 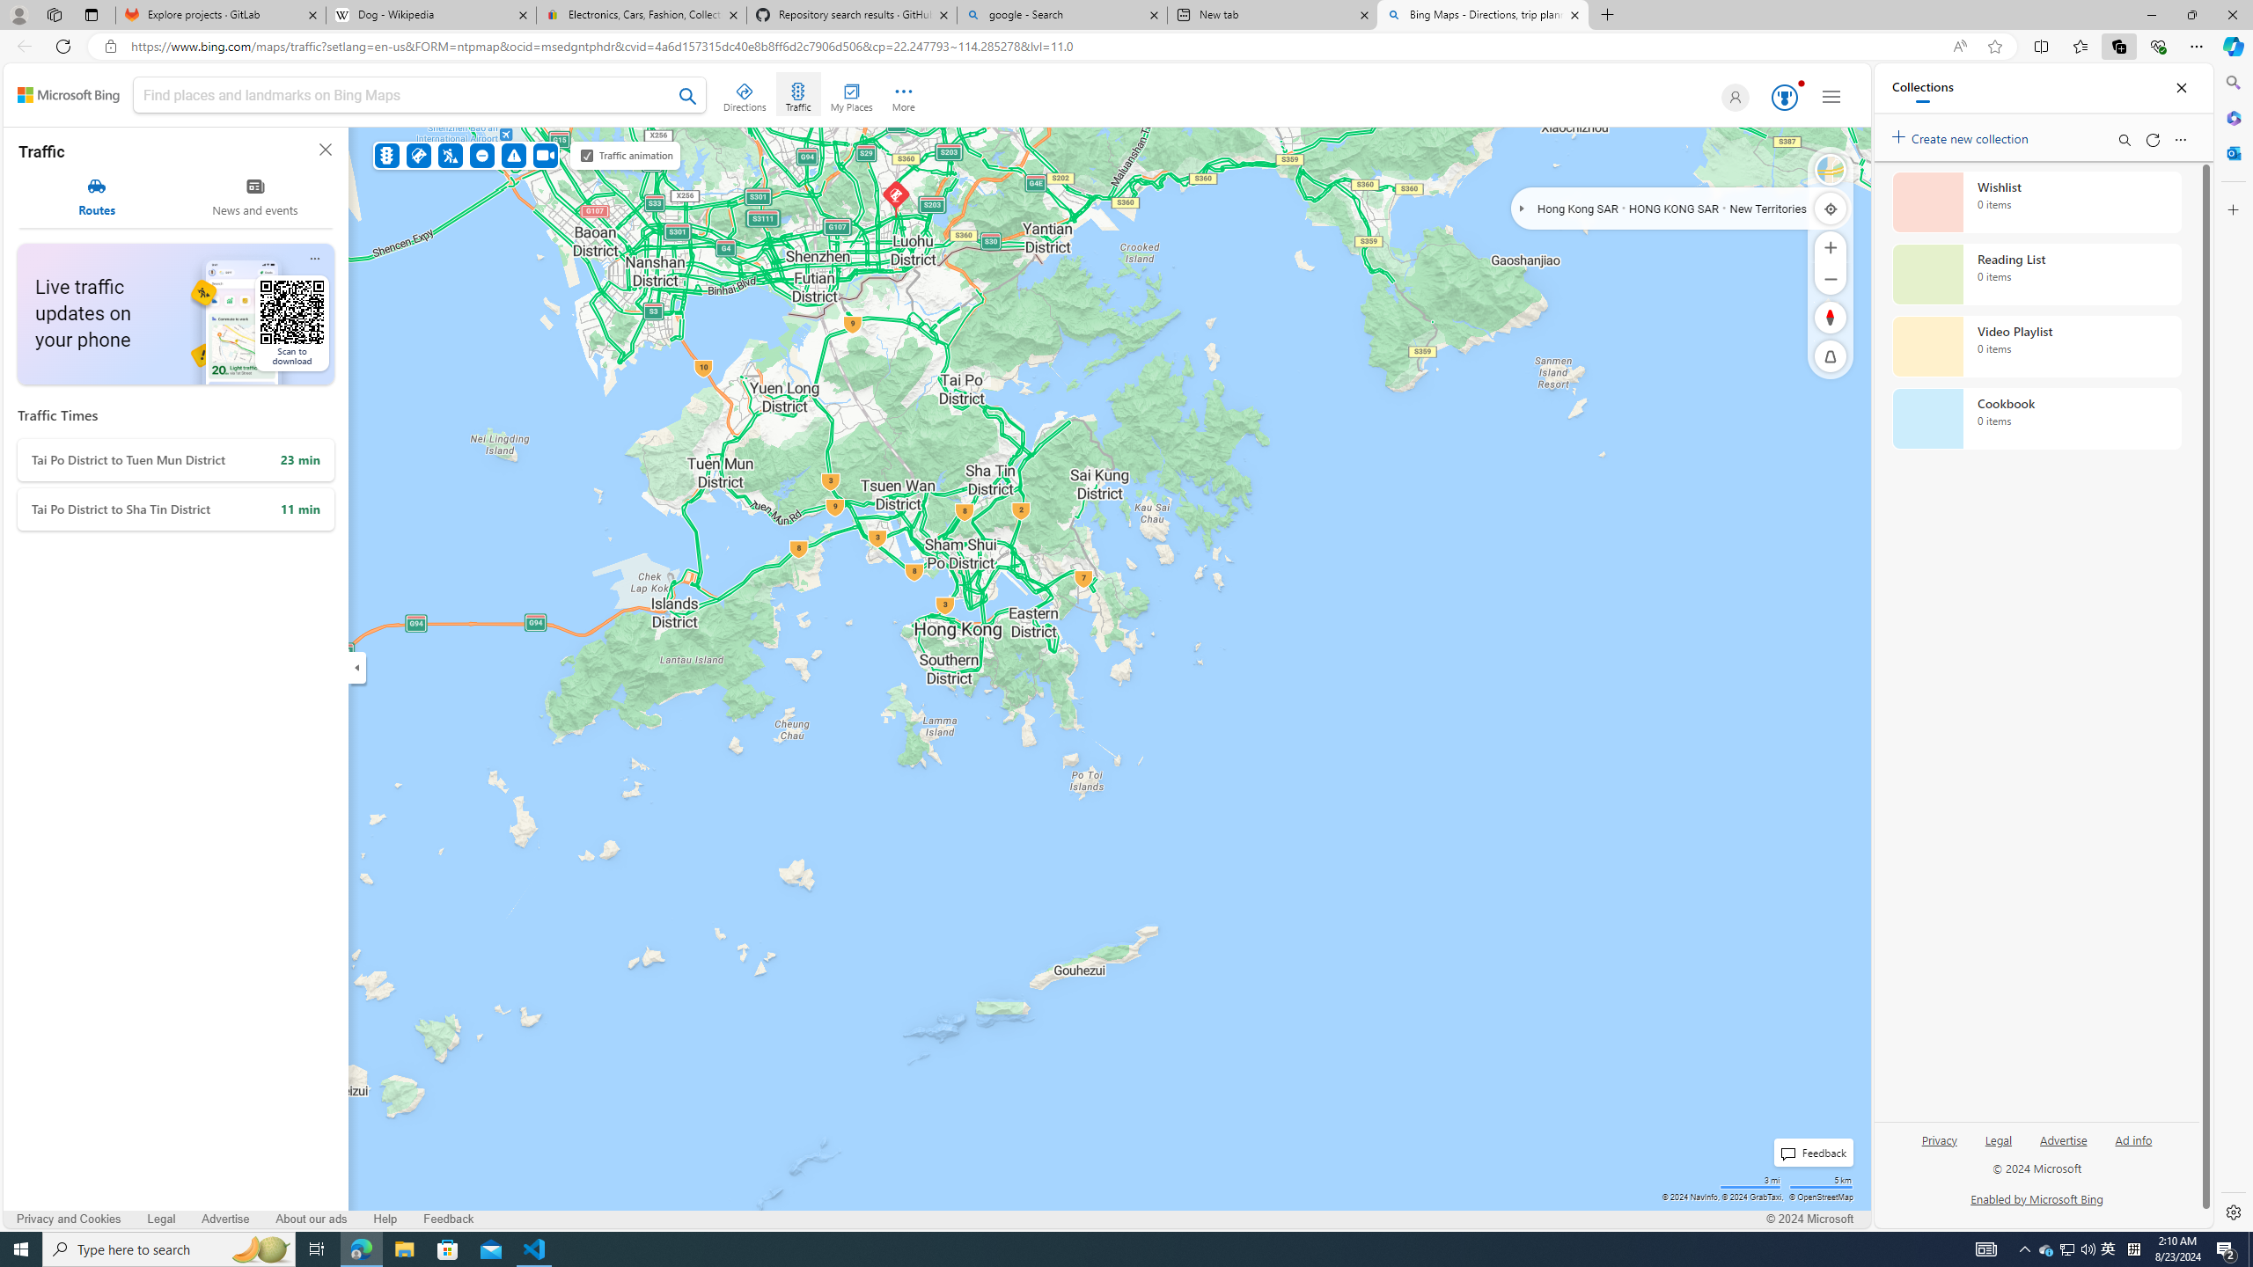 What do you see at coordinates (70, 1219) in the screenshot?
I see `Privacy and Cookies` at bounding box center [70, 1219].